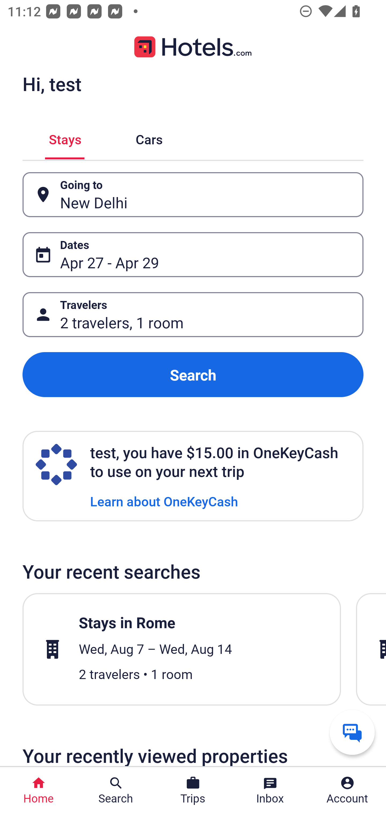 This screenshot has width=386, height=814. I want to click on Hi, test, so click(52, 84).